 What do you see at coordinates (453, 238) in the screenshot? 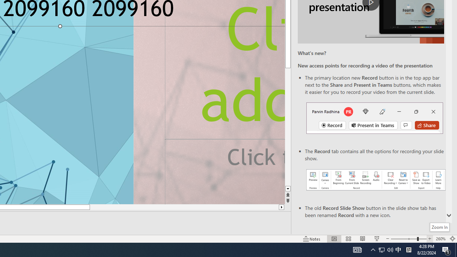
I see `Zoom to Fit ` at bounding box center [453, 238].